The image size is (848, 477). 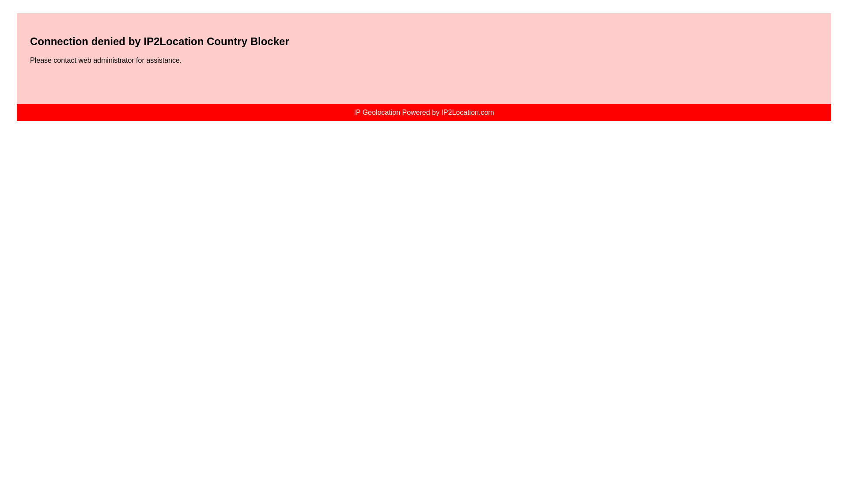 What do you see at coordinates (423, 112) in the screenshot?
I see `IP Geolocation Powered by IP2Location.com` at bounding box center [423, 112].